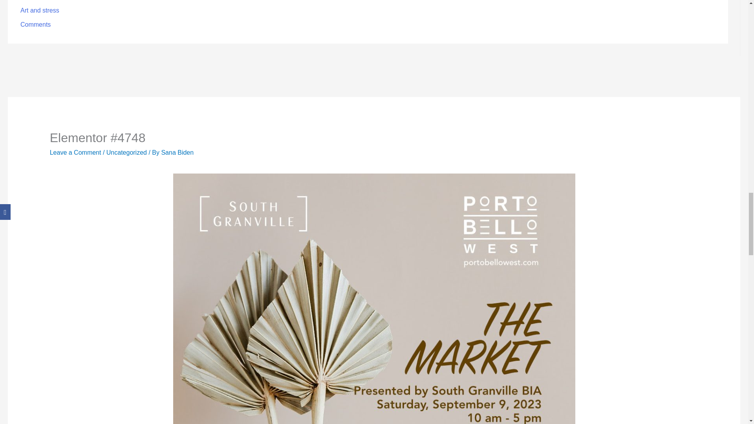 The height and width of the screenshot is (424, 754). Describe the element at coordinates (178, 152) in the screenshot. I see `View all posts by Sana Biden` at that location.